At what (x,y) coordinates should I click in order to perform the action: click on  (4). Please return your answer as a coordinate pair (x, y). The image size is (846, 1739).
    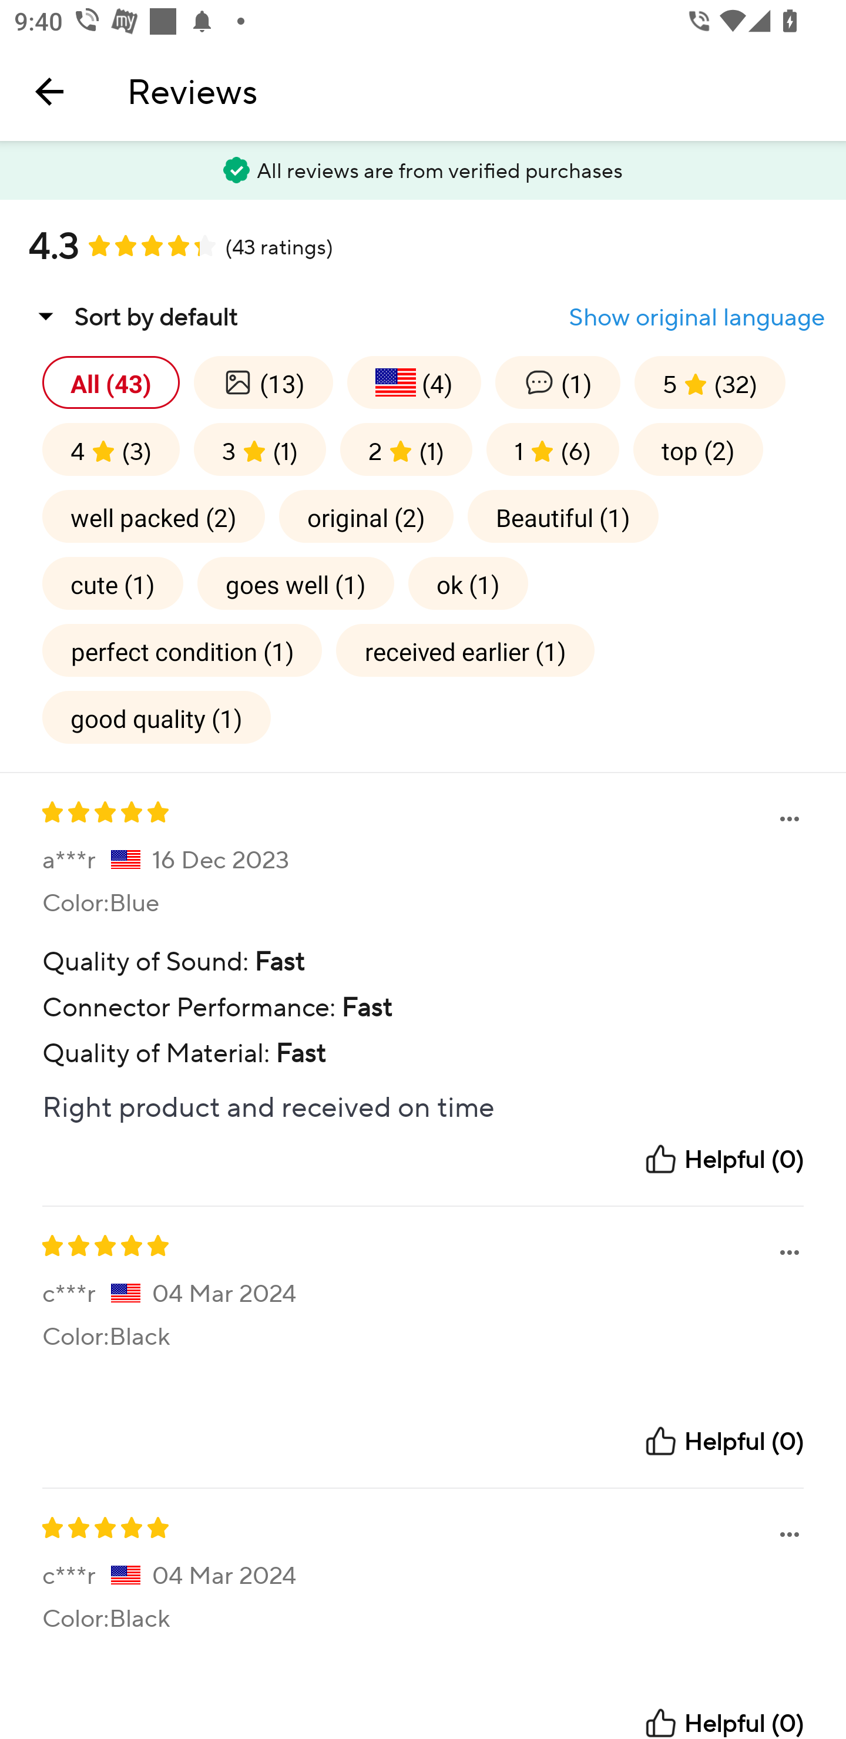
    Looking at the image, I should click on (414, 382).